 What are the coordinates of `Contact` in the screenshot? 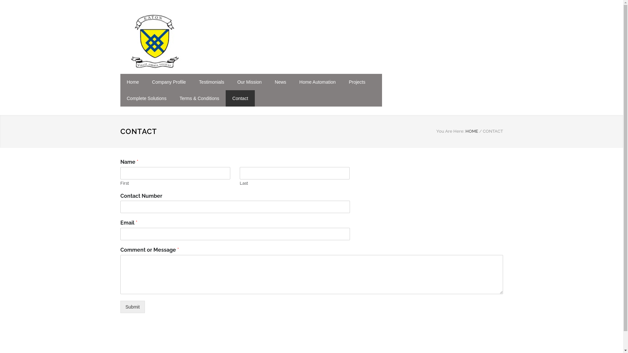 It's located at (240, 98).